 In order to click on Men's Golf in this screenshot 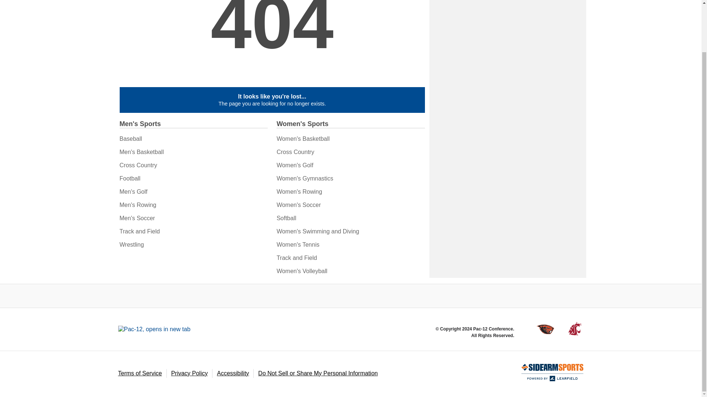, I will do `click(133, 192)`.